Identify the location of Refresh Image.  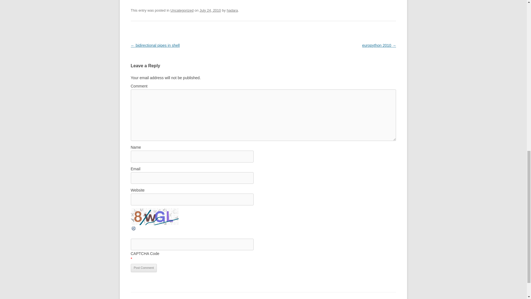
(133, 230).